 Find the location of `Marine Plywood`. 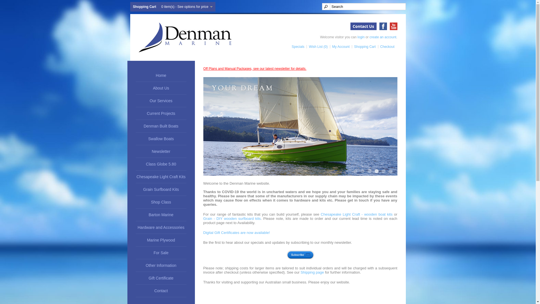

Marine Plywood is located at coordinates (161, 240).